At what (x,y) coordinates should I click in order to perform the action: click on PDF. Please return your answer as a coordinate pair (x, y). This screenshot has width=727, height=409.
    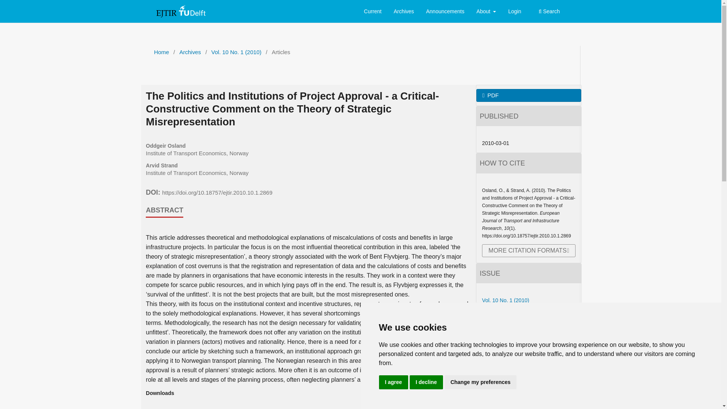
    Looking at the image, I should click on (529, 95).